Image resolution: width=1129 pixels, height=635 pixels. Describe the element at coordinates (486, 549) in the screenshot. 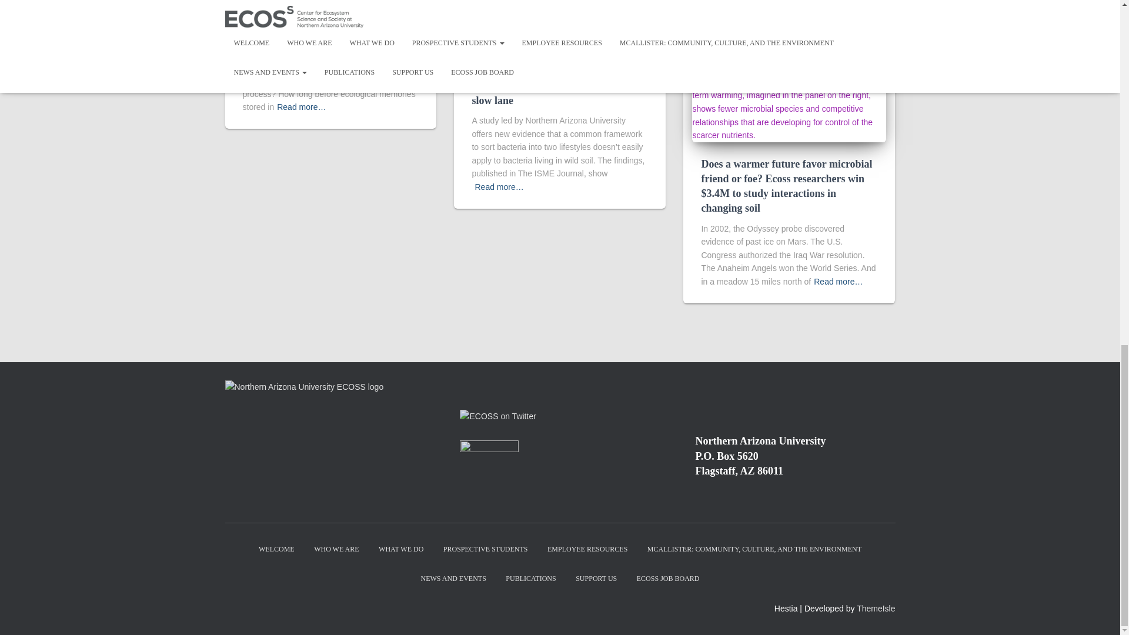

I see `PROSPECTIVE STUDENTS` at that location.